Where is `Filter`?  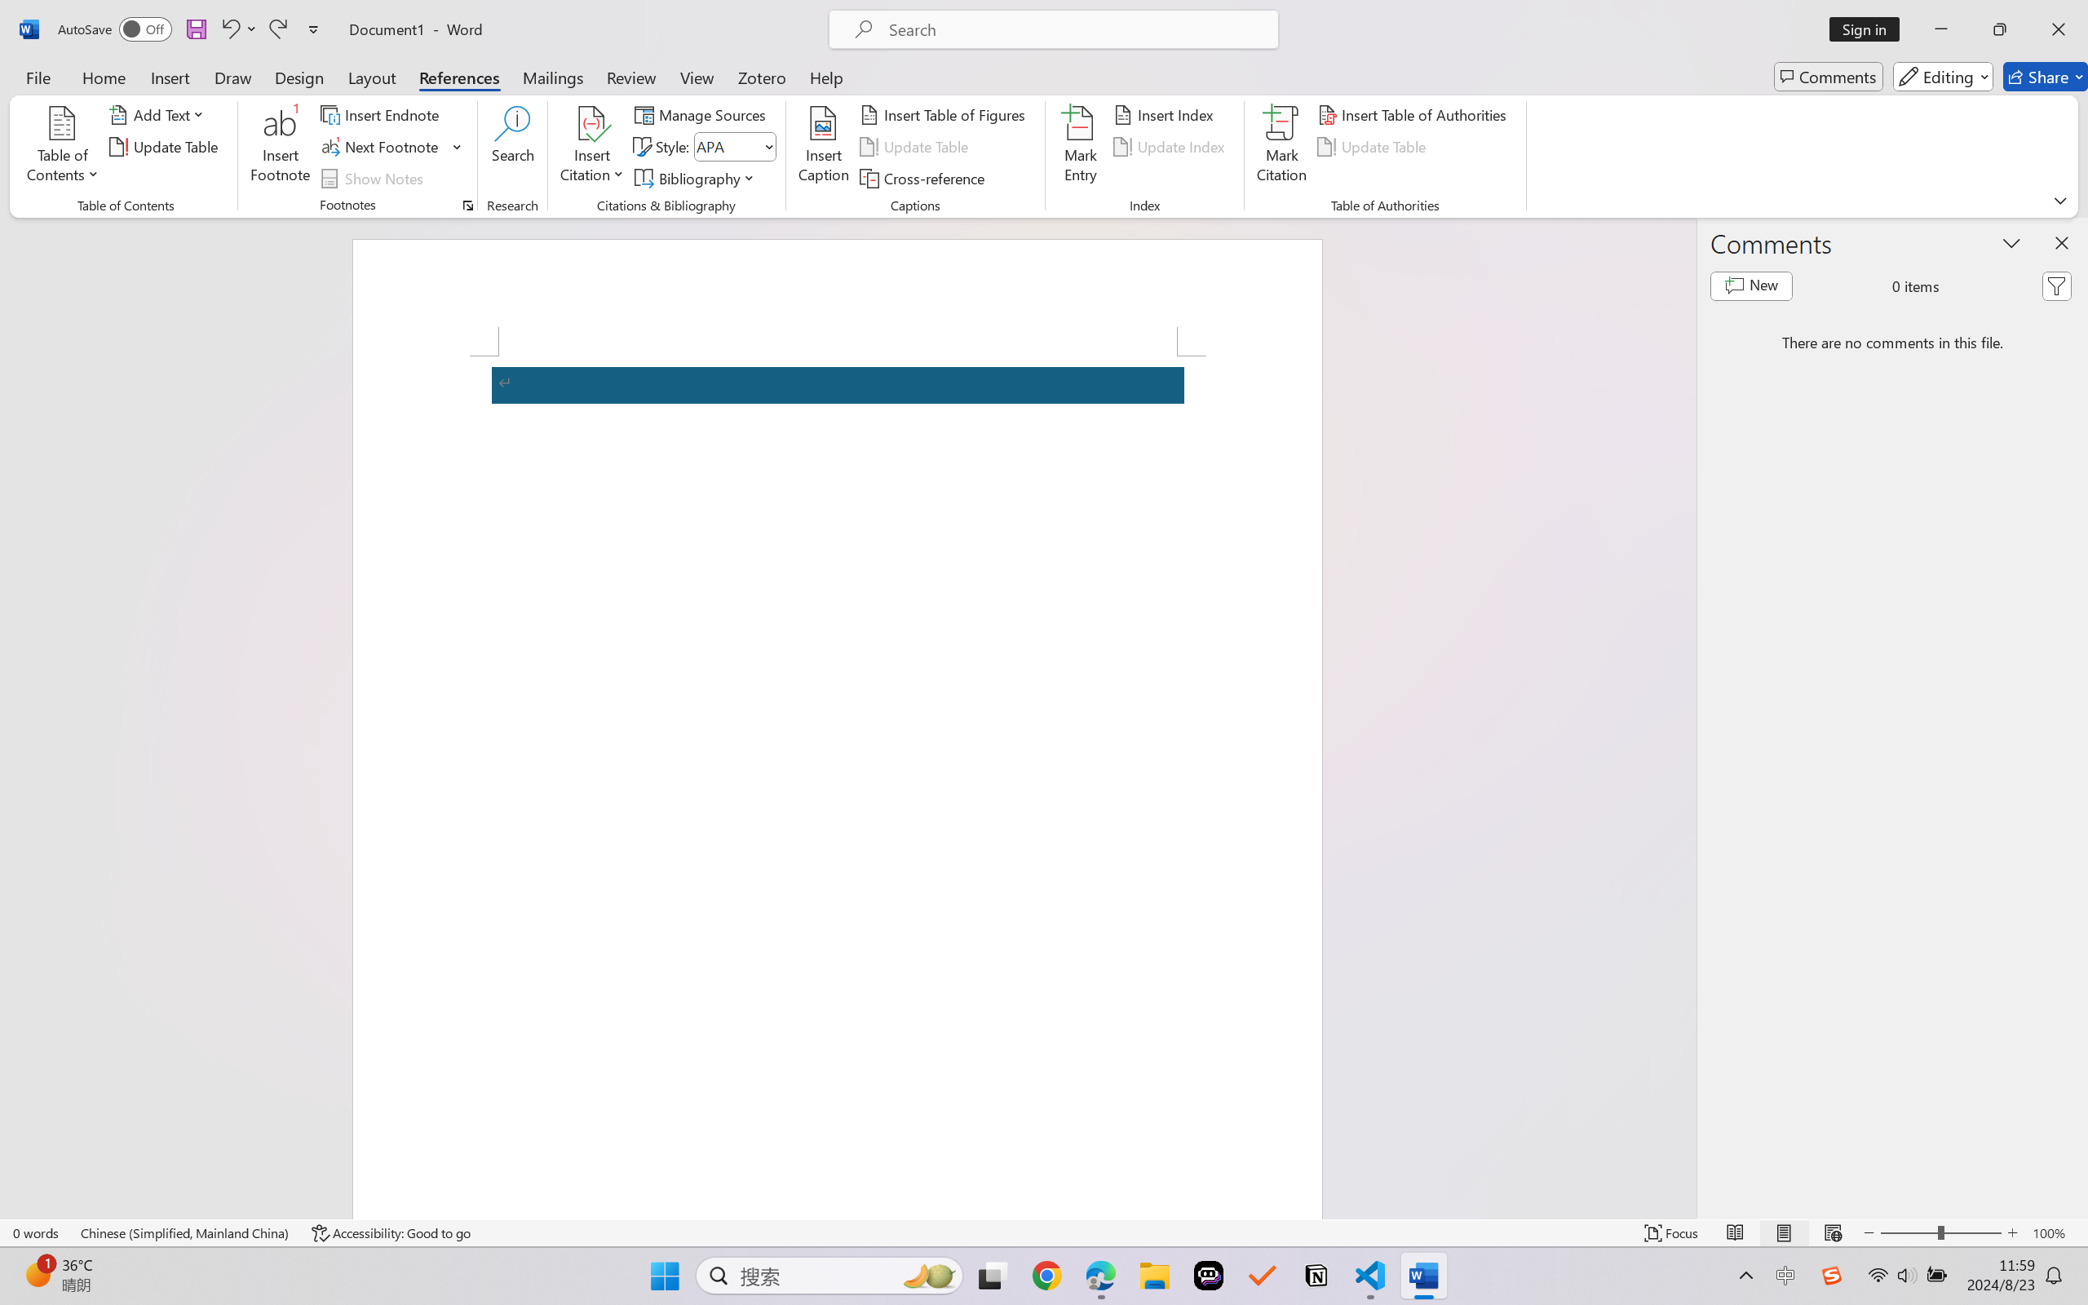 Filter is located at coordinates (2056, 285).